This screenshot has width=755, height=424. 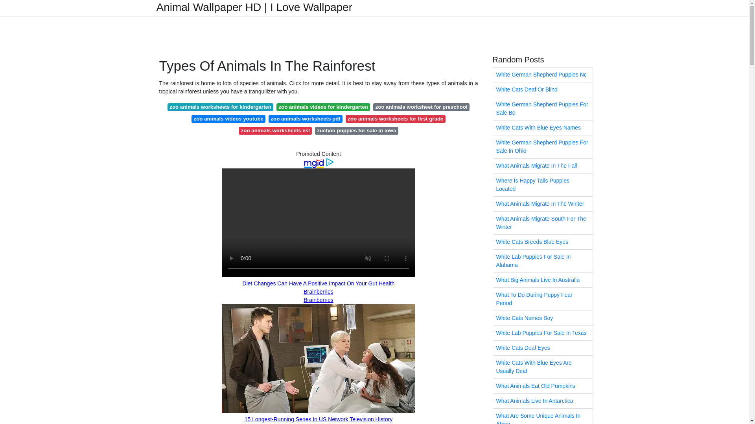 I want to click on zoo animals worksheets for kindergarten, so click(x=220, y=107).